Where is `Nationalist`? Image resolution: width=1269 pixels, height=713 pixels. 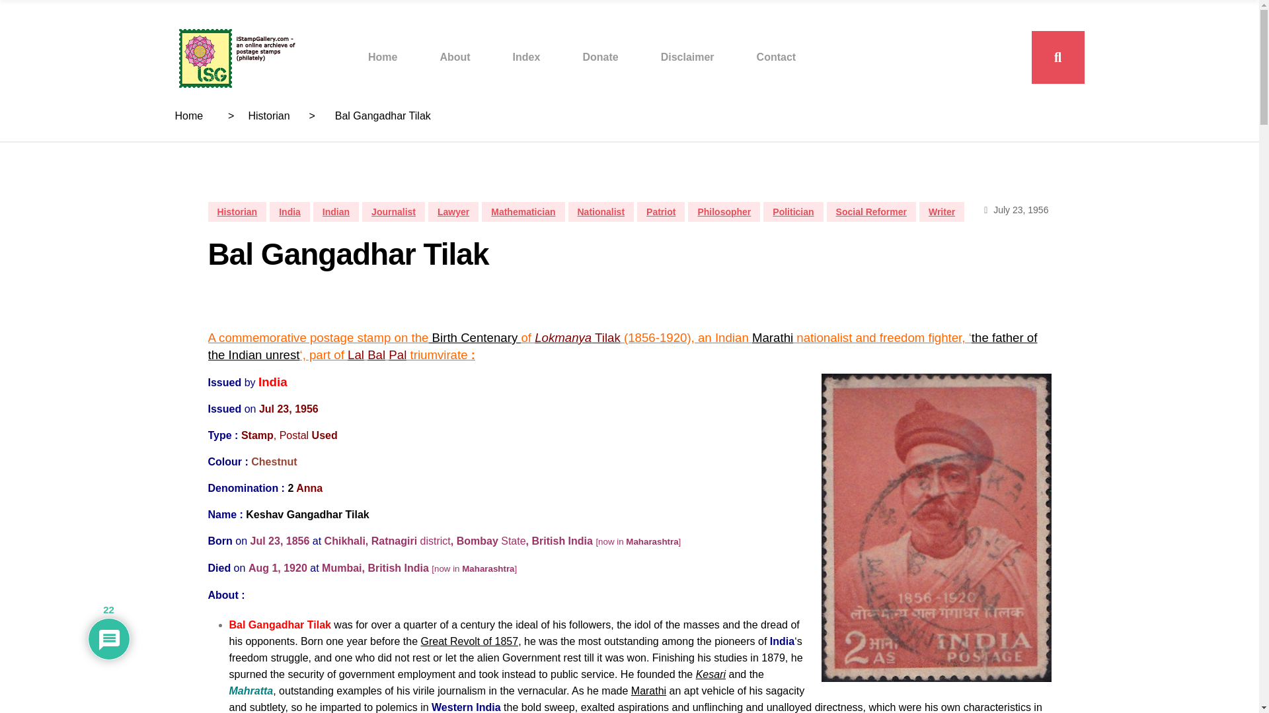 Nationalist is located at coordinates (601, 211).